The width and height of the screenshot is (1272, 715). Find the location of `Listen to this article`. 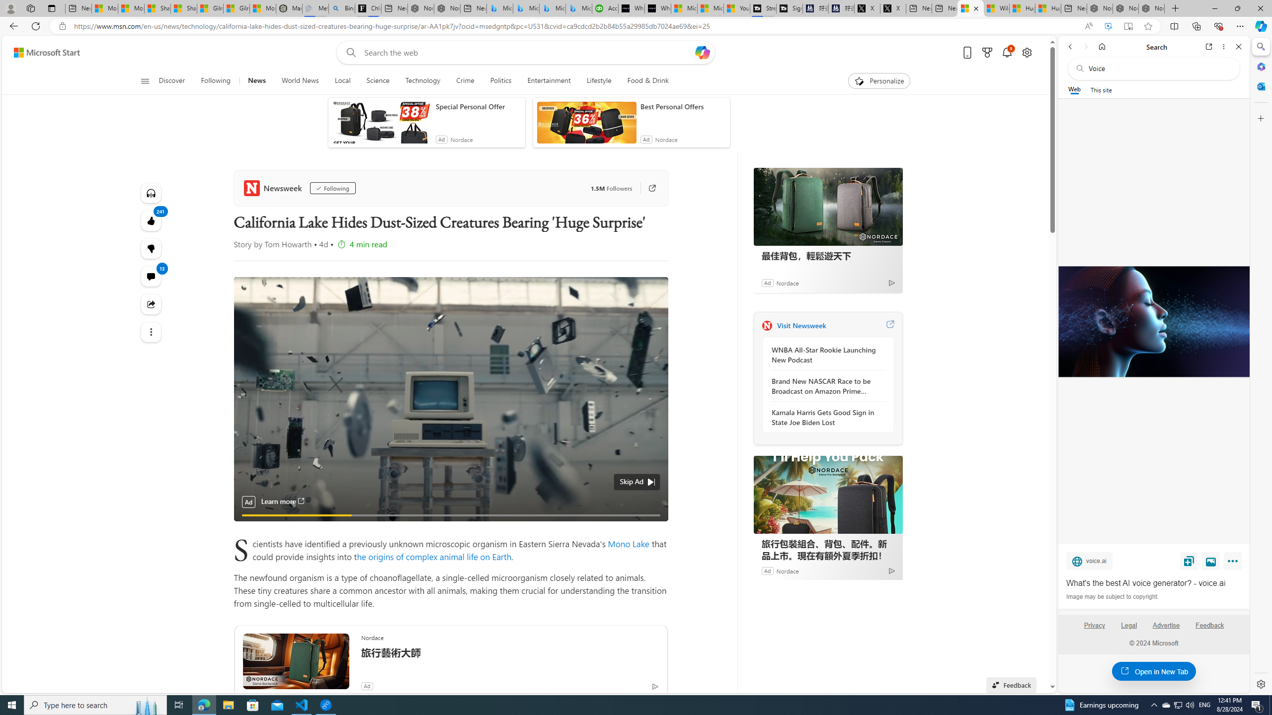

Listen to this article is located at coordinates (151, 193).